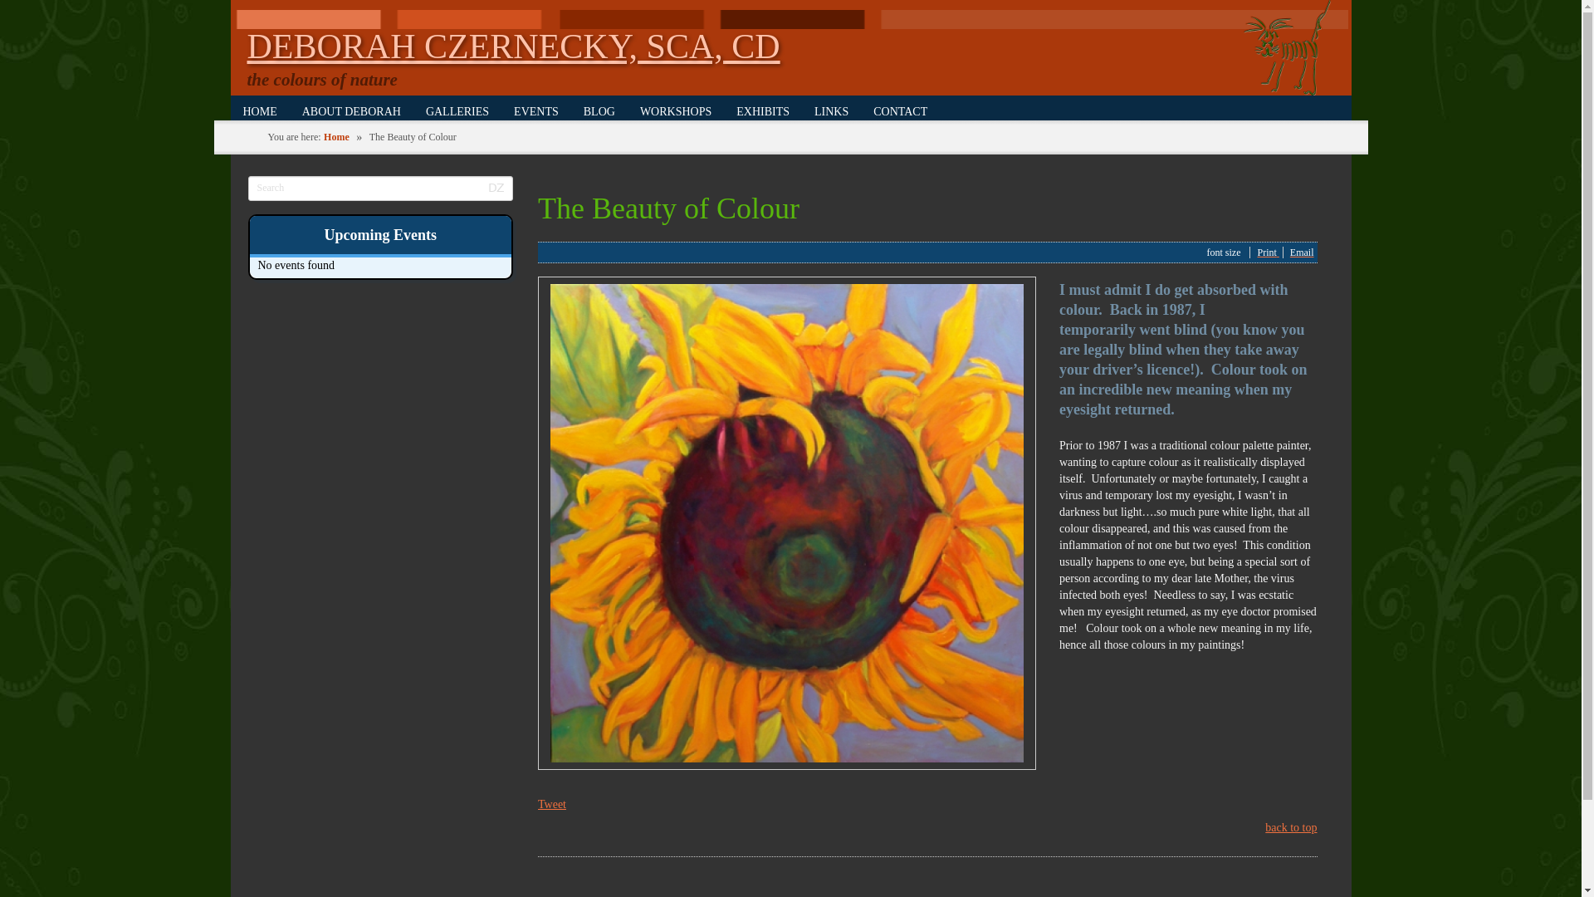 This screenshot has height=897, width=1594. What do you see at coordinates (1267, 252) in the screenshot?
I see `Print` at bounding box center [1267, 252].